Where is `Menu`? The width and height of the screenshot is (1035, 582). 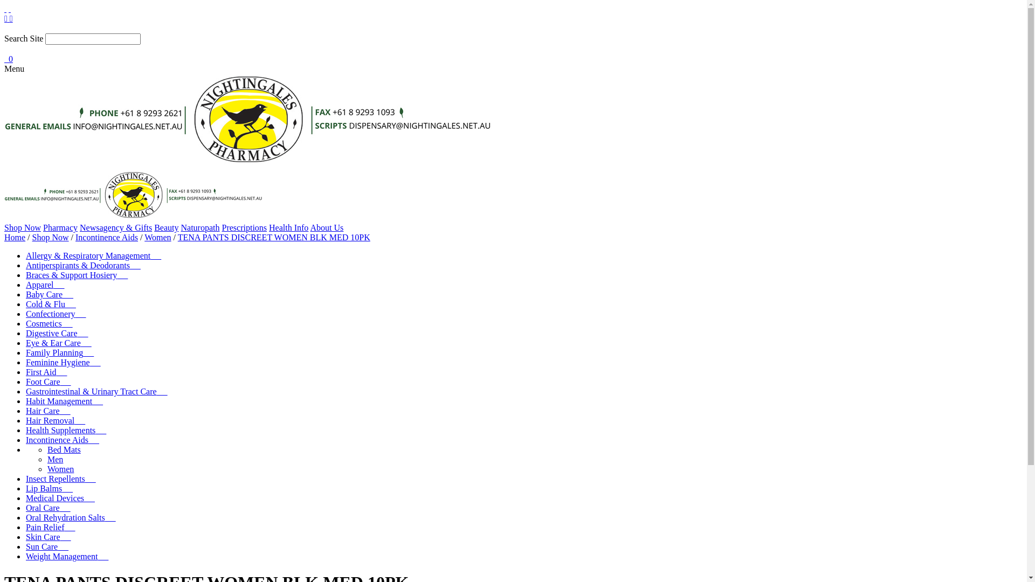 Menu is located at coordinates (10, 9).